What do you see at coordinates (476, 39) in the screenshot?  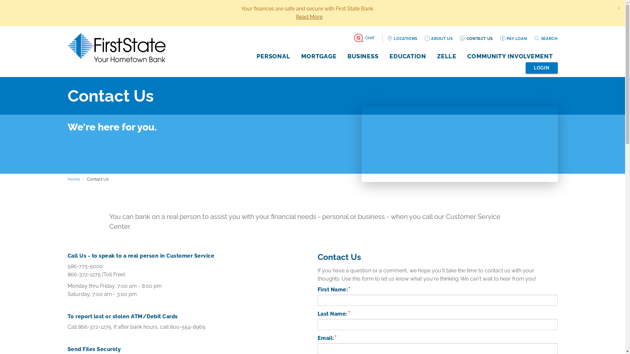 I see `CONTACT US` at bounding box center [476, 39].